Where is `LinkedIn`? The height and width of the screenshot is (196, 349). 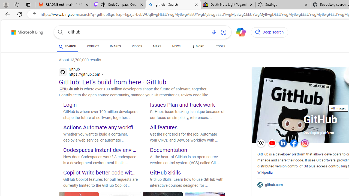 LinkedIn is located at coordinates (283, 143).